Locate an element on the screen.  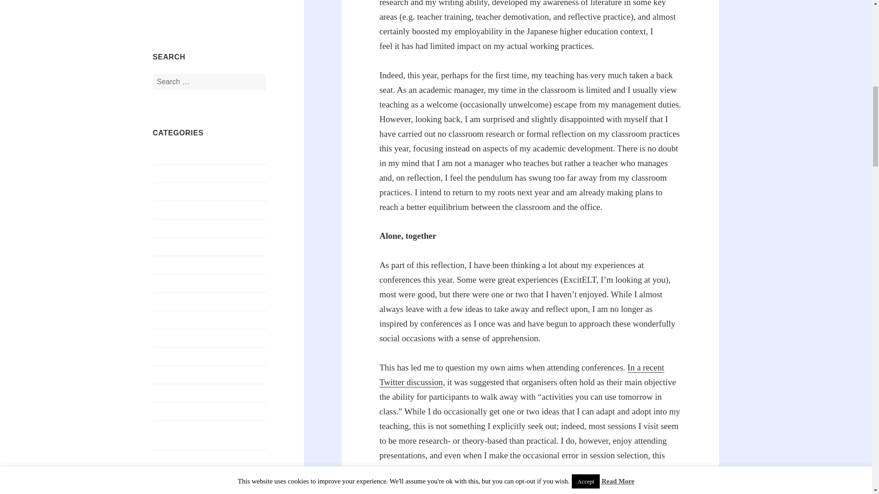
Connections and Influences is located at coordinates (194, 492).